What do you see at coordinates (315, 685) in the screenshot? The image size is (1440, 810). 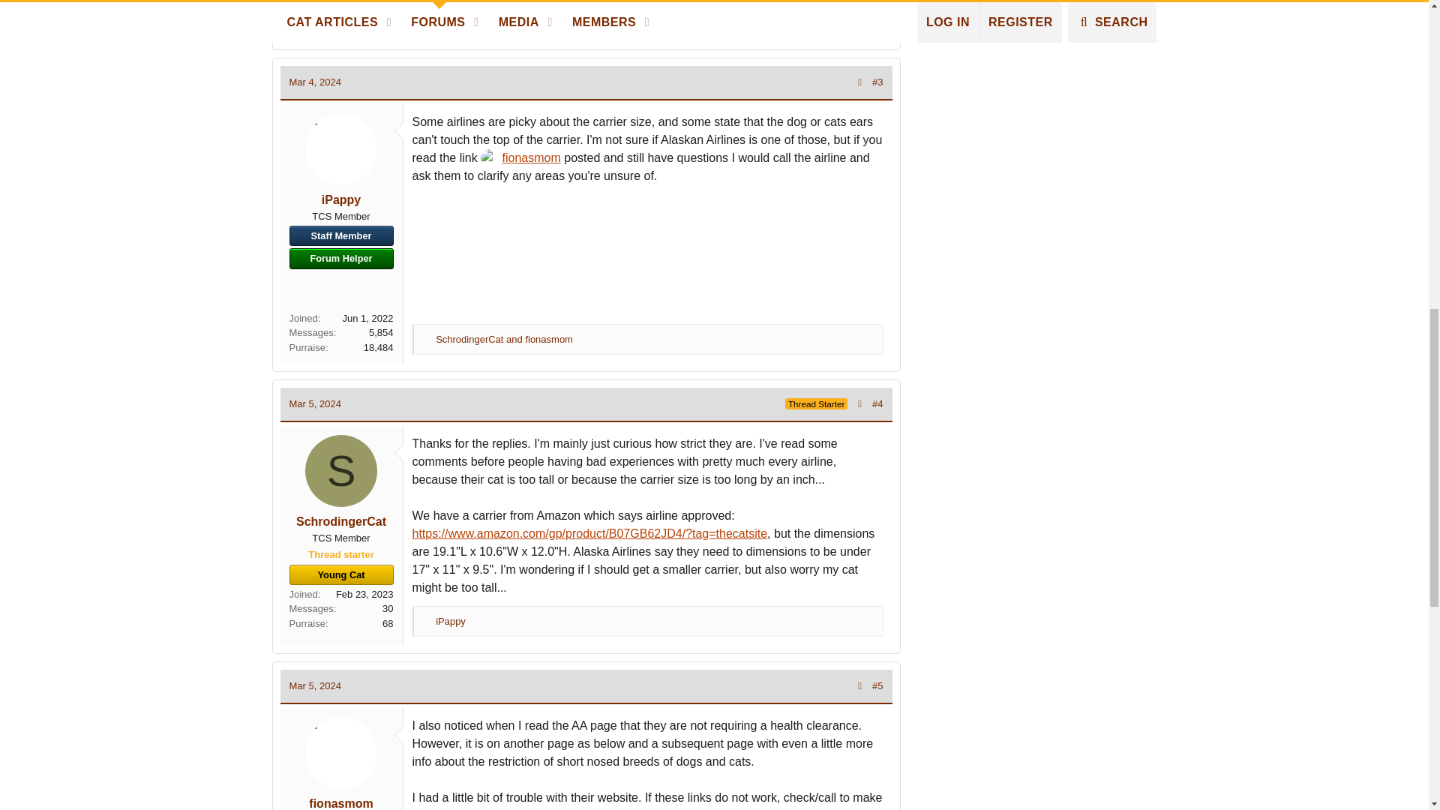 I see `Mar 5, 2024 at 10:05 AM` at bounding box center [315, 685].